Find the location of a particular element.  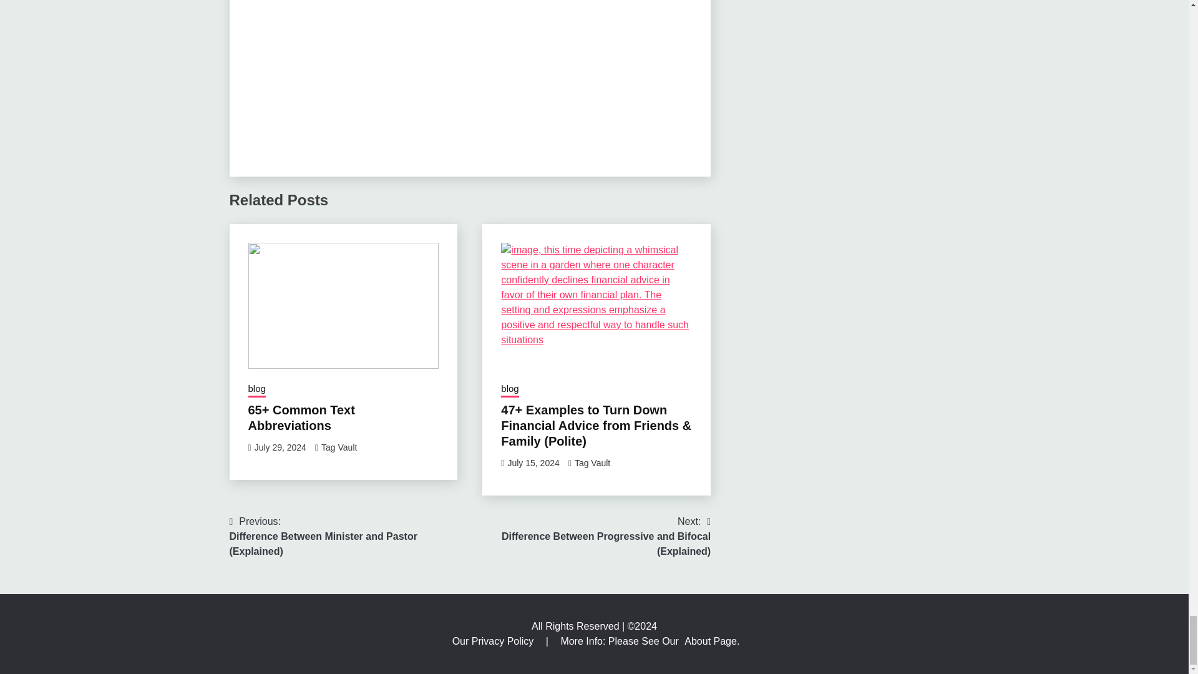

Tag Vault is located at coordinates (339, 447).